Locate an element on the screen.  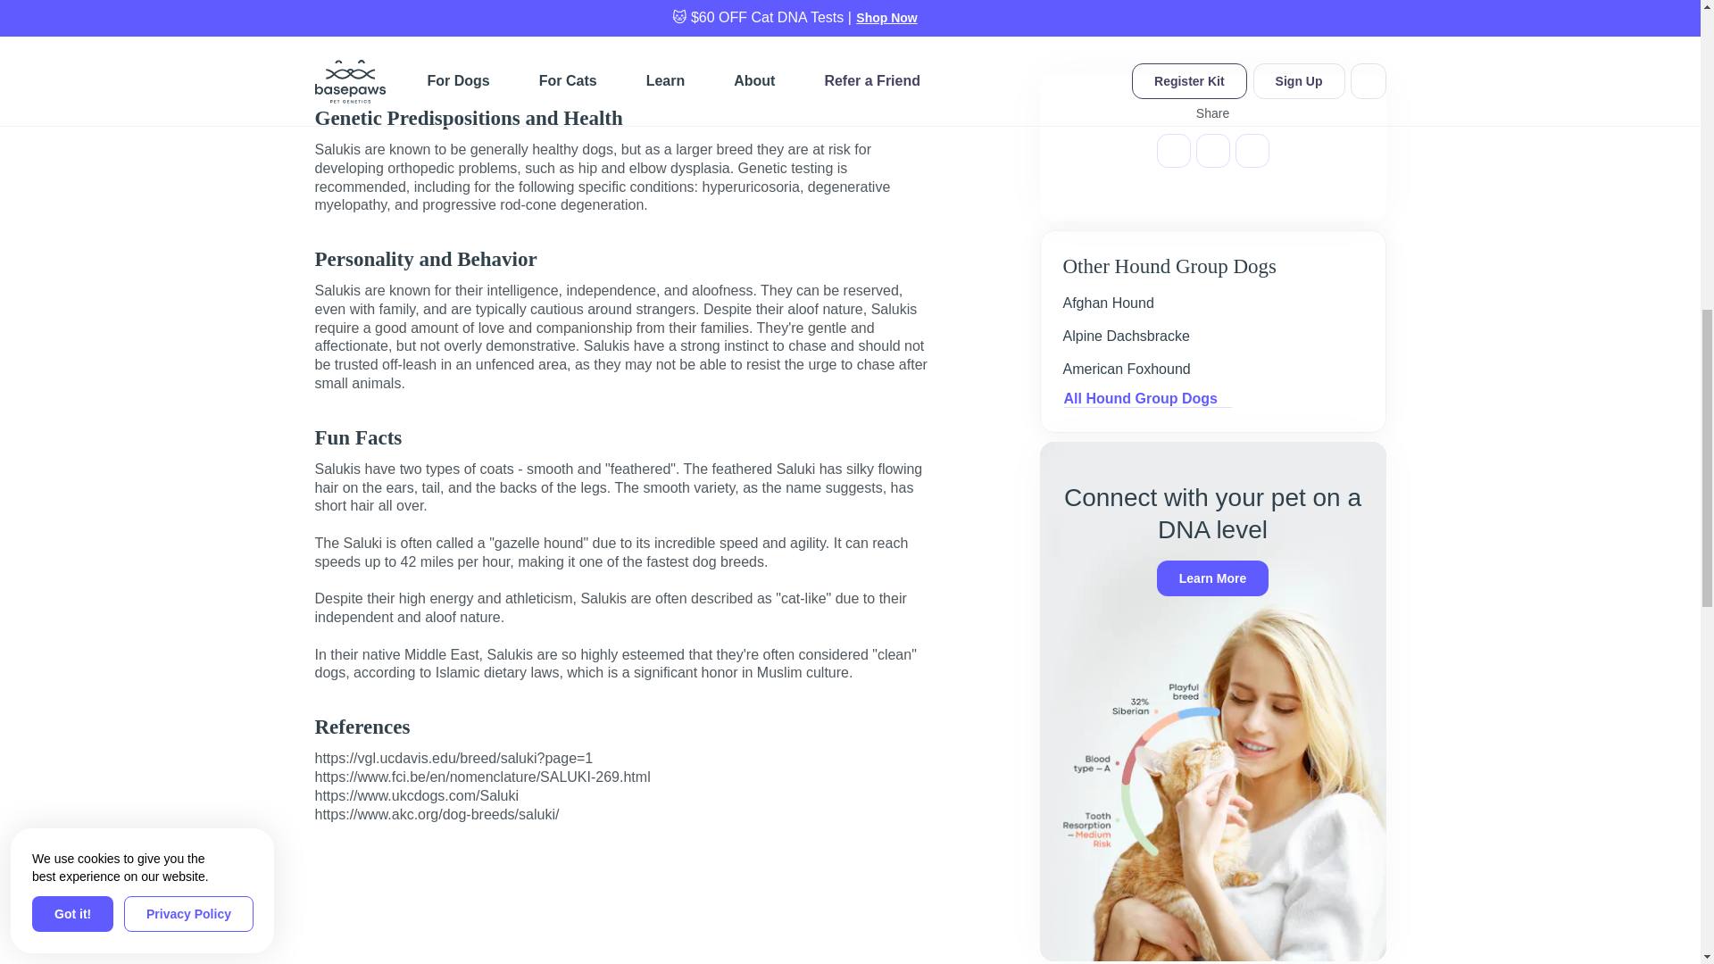
Afghan Hound is located at coordinates (1108, 303).